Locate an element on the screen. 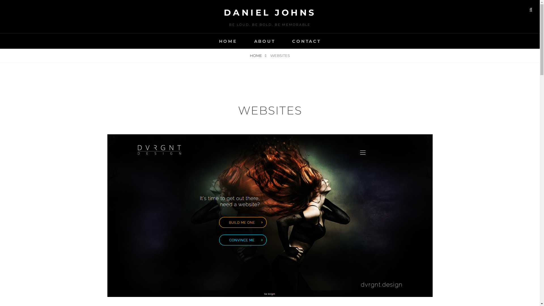  DANIEL JOHNS is located at coordinates (270, 12).